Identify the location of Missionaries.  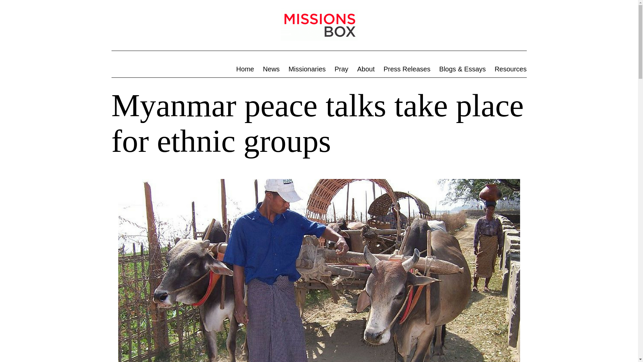
(307, 69).